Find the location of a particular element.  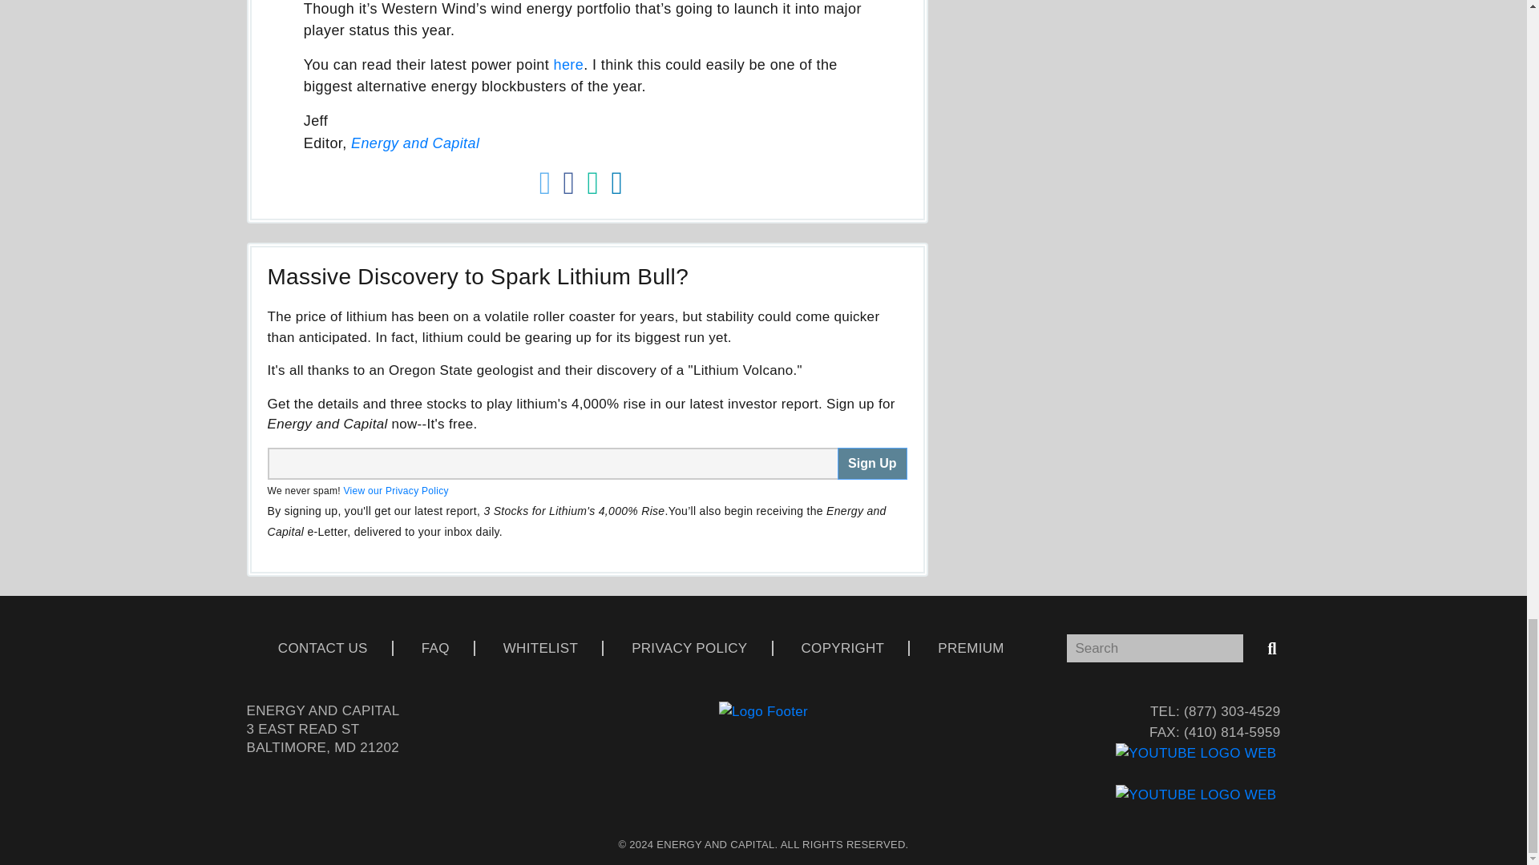

here is located at coordinates (569, 64).